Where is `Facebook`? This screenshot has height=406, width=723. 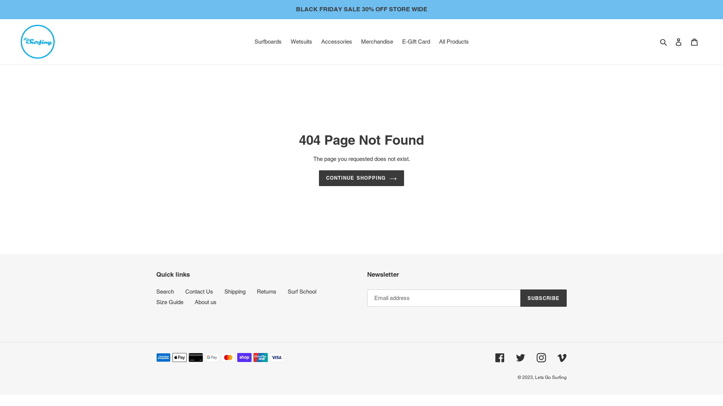 Facebook is located at coordinates (500, 358).